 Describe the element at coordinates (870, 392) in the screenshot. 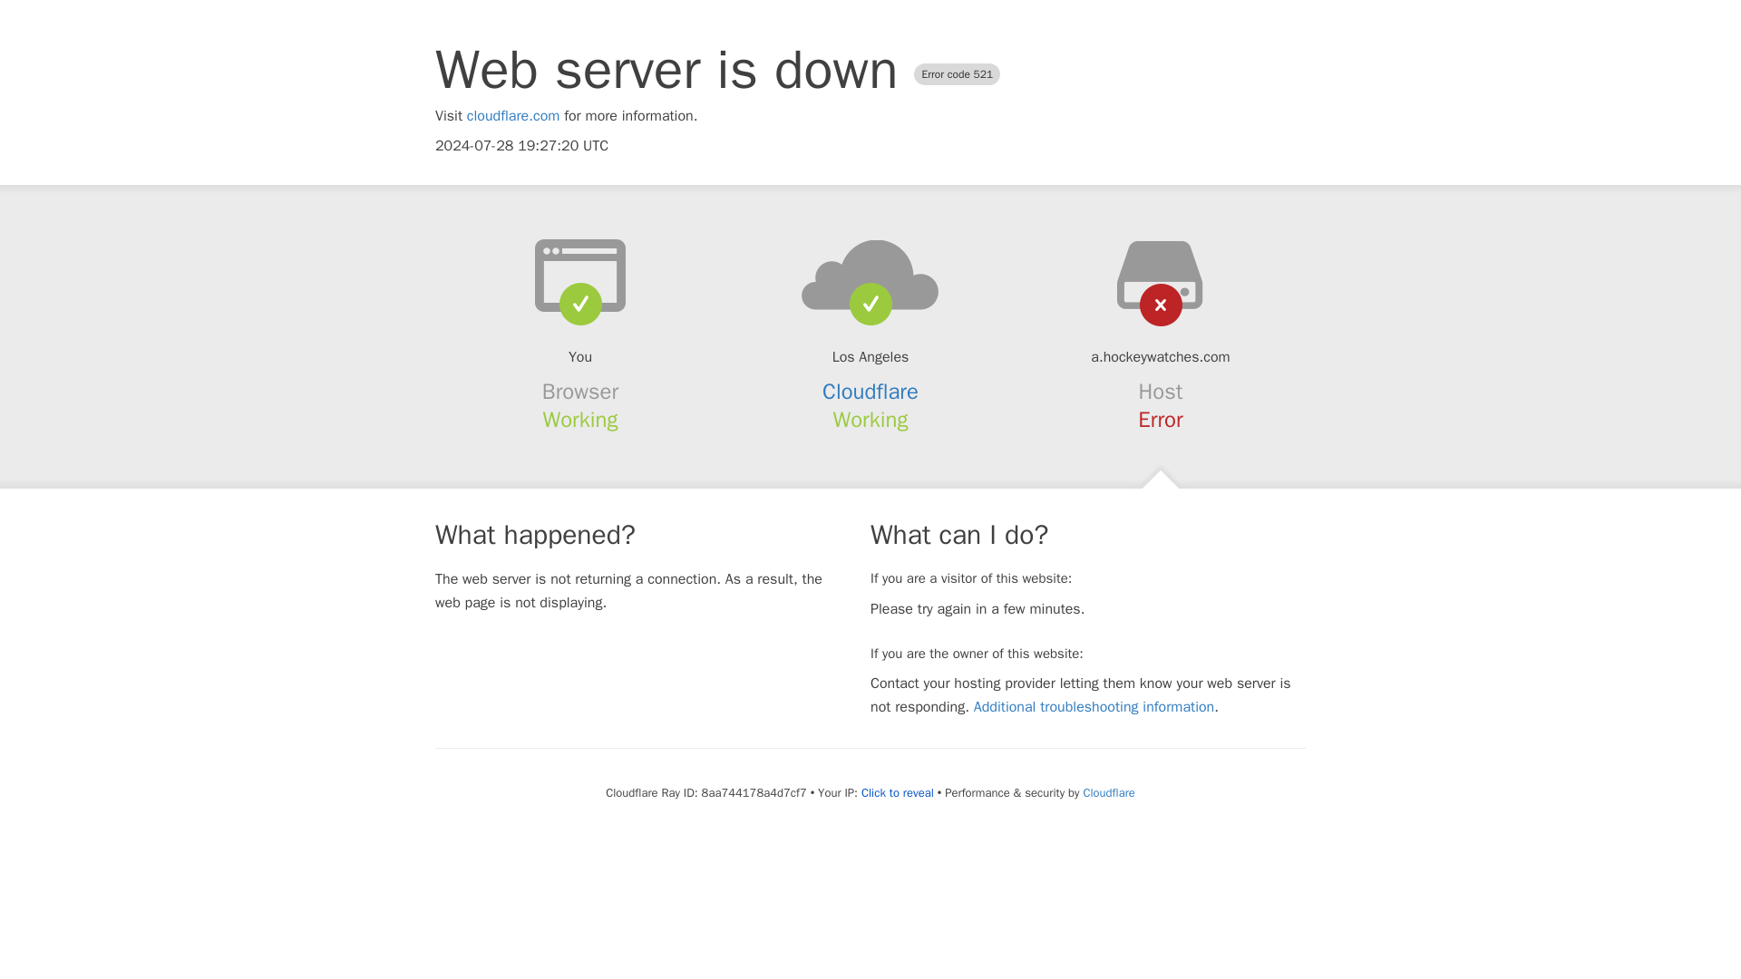

I see `Cloudflare` at that location.